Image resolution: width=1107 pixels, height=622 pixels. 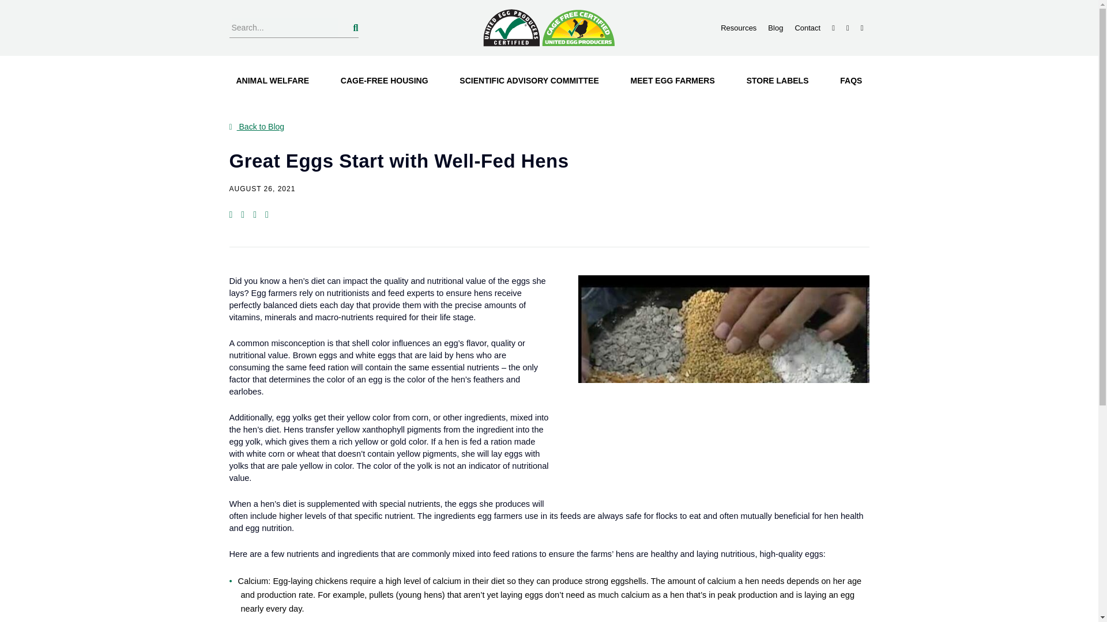 I want to click on MEET EGG FARMERS, so click(x=672, y=81).